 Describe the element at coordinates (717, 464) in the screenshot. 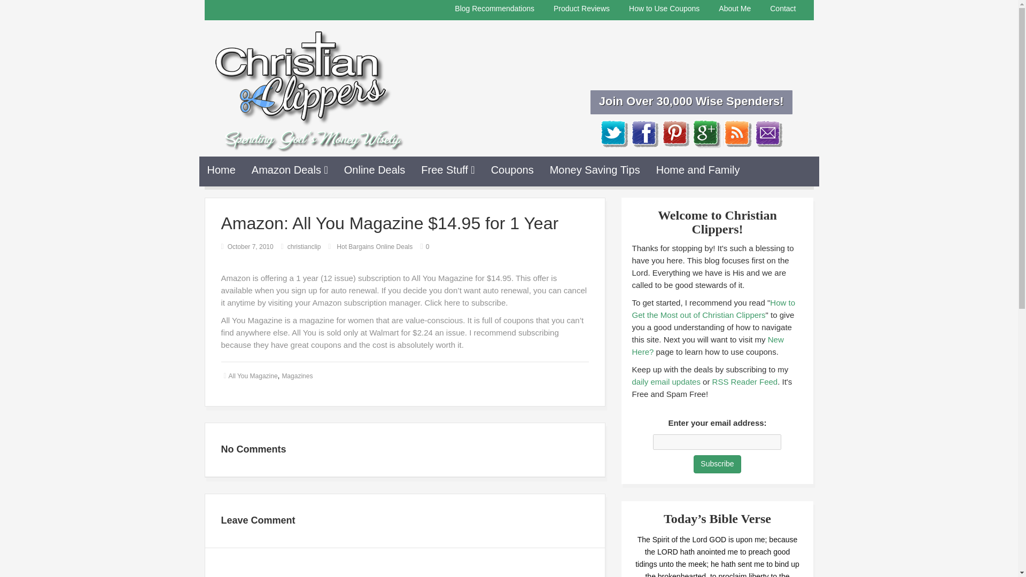

I see `Subscribe` at that location.